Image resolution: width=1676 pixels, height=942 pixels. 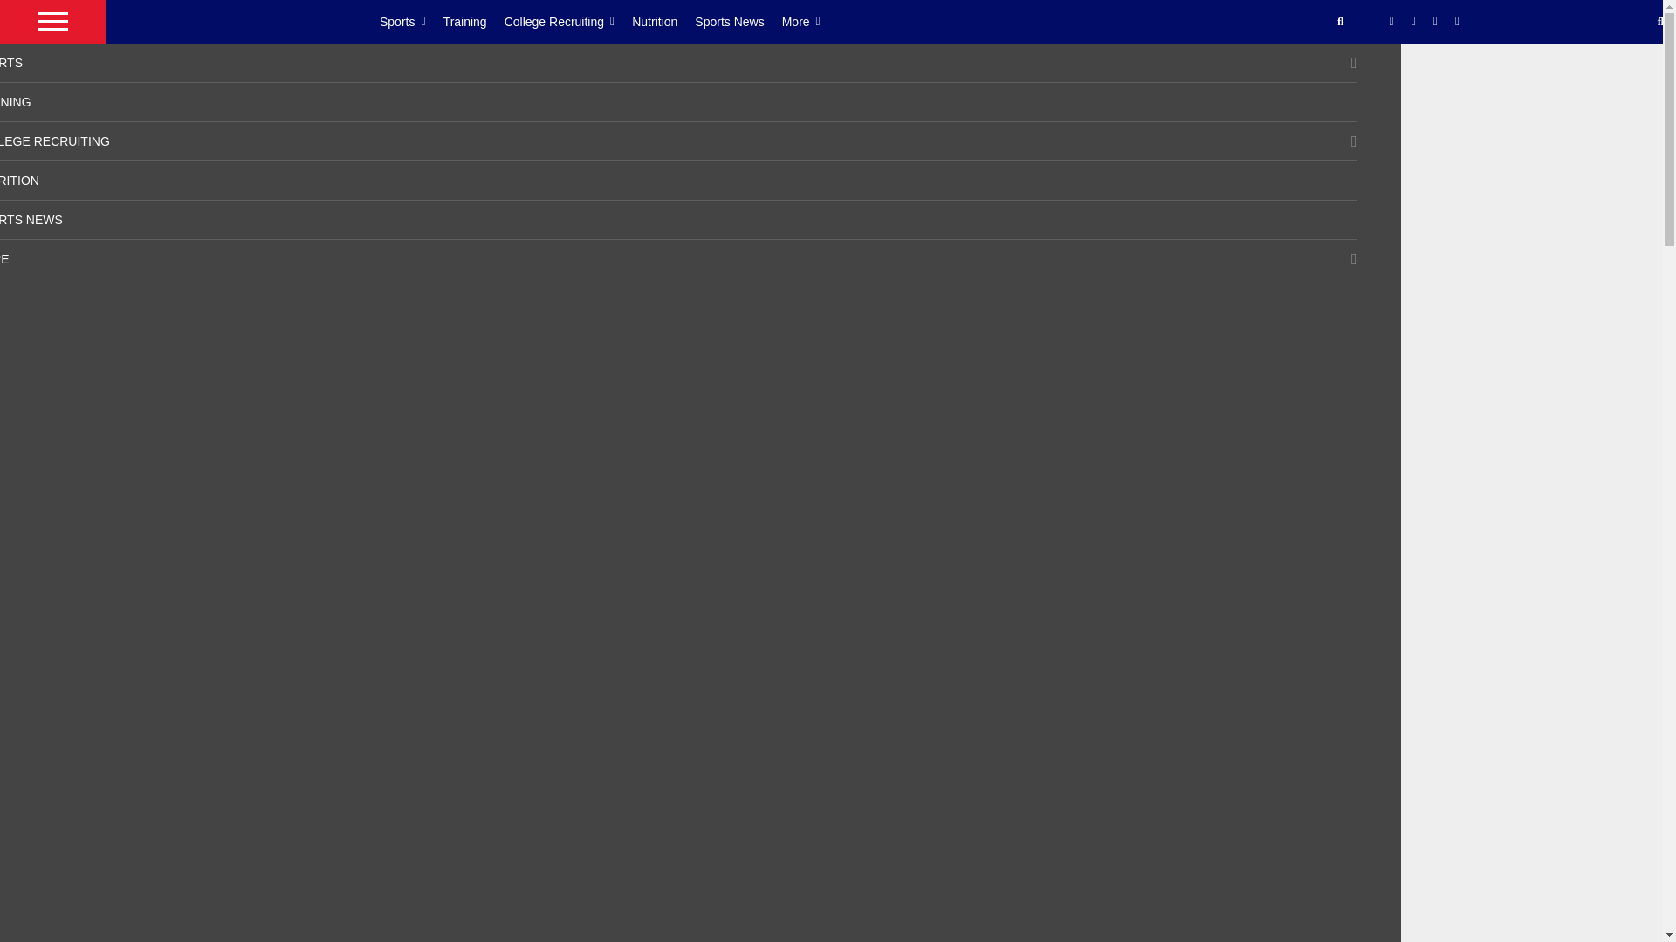 What do you see at coordinates (412, 21) in the screenshot?
I see `Sports` at bounding box center [412, 21].